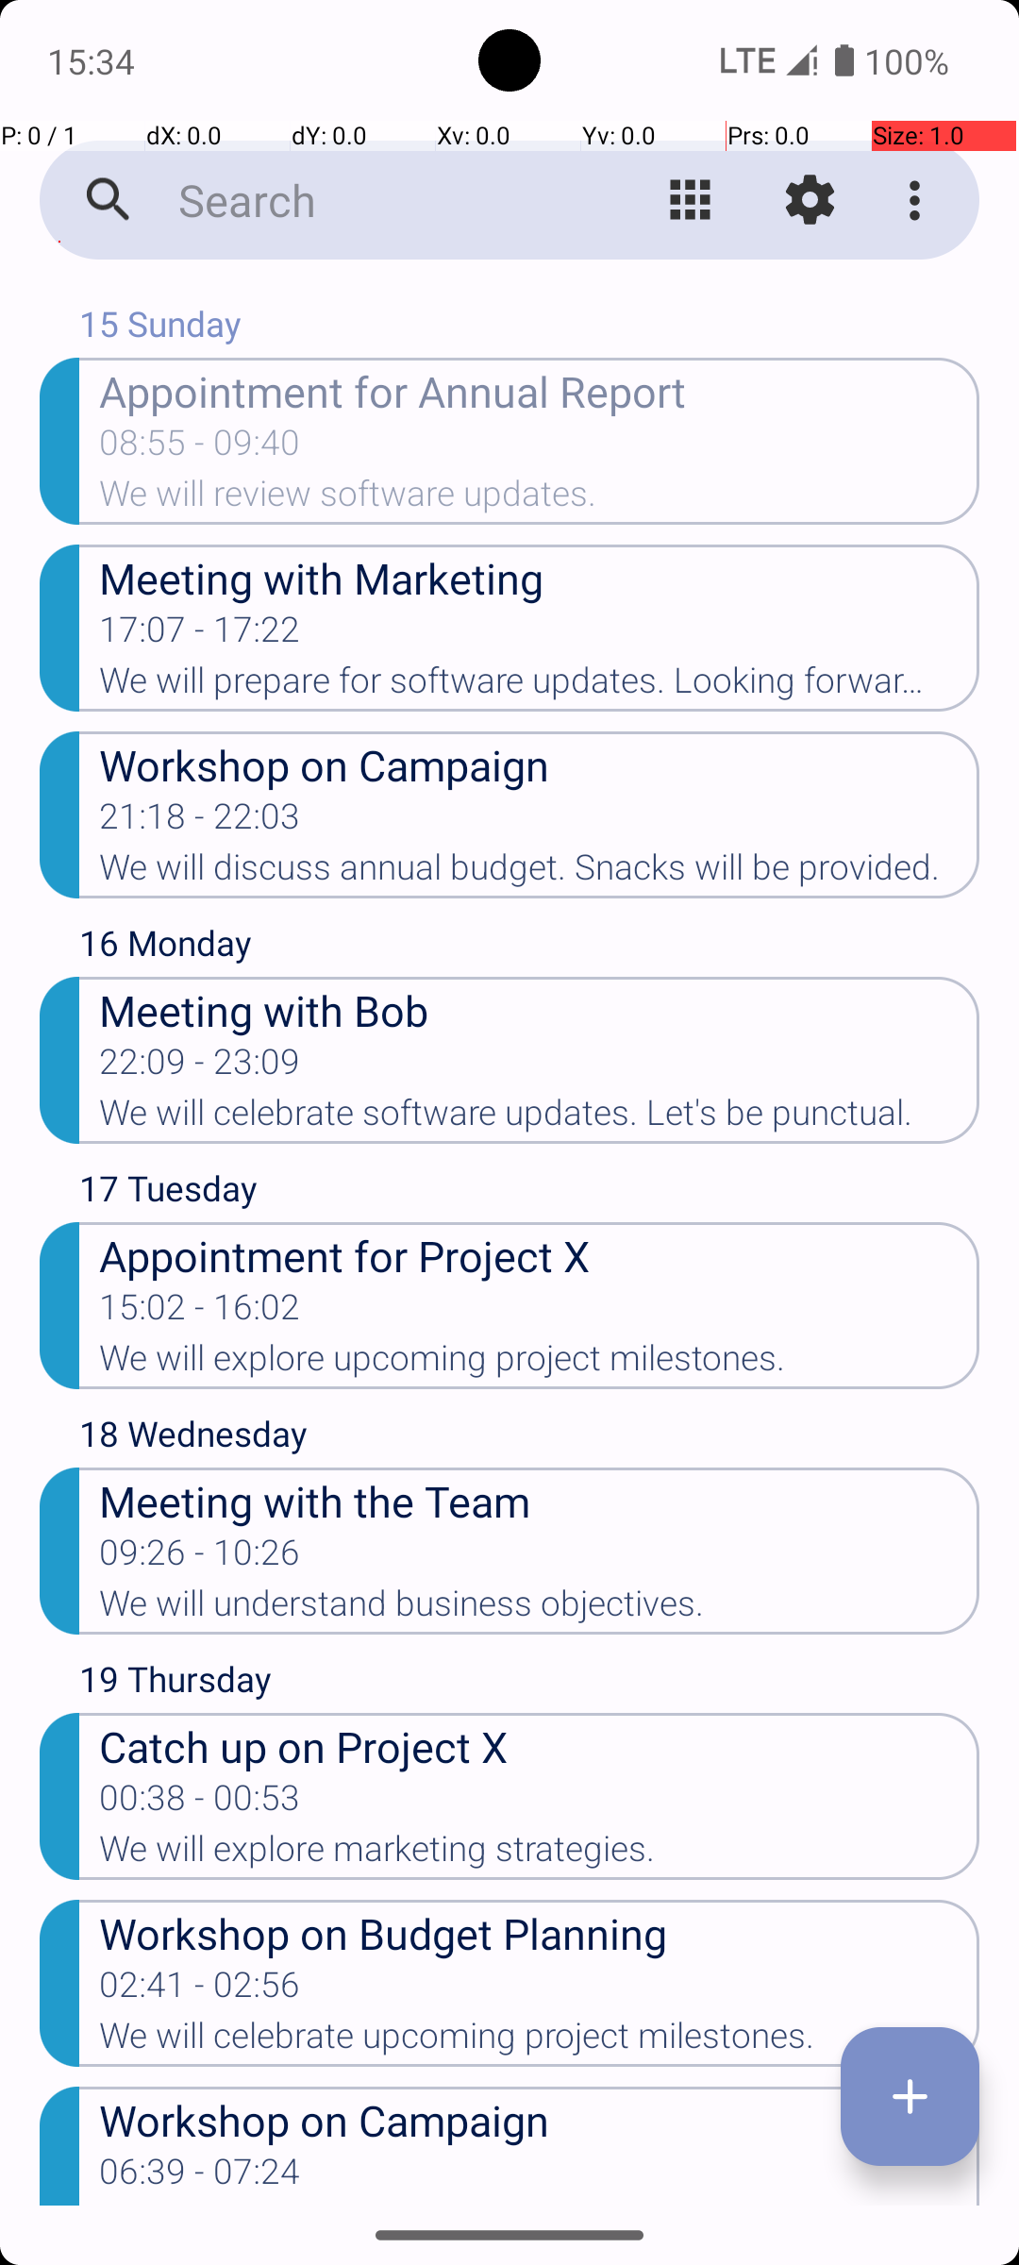 This screenshot has height=2265, width=1019. I want to click on 08:55 - 09:40, so click(200, 448).